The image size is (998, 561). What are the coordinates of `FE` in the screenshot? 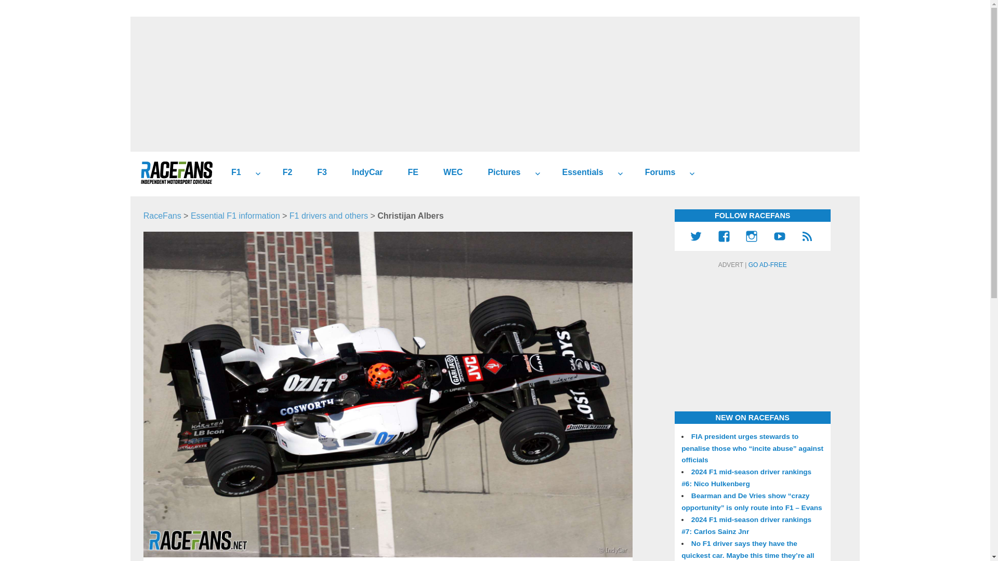 It's located at (409, 172).